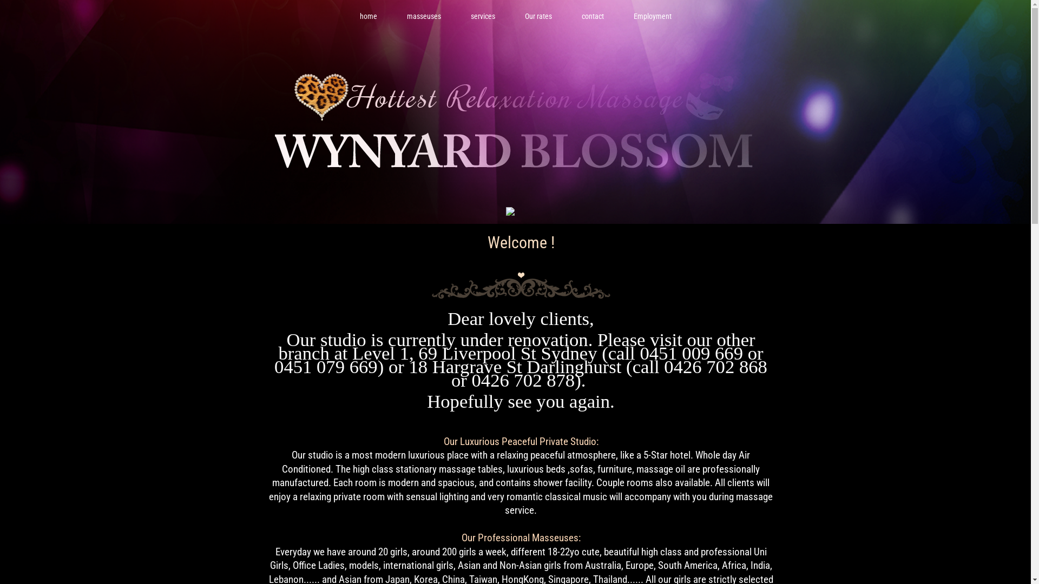  What do you see at coordinates (538, 16) in the screenshot?
I see `Our rates` at bounding box center [538, 16].